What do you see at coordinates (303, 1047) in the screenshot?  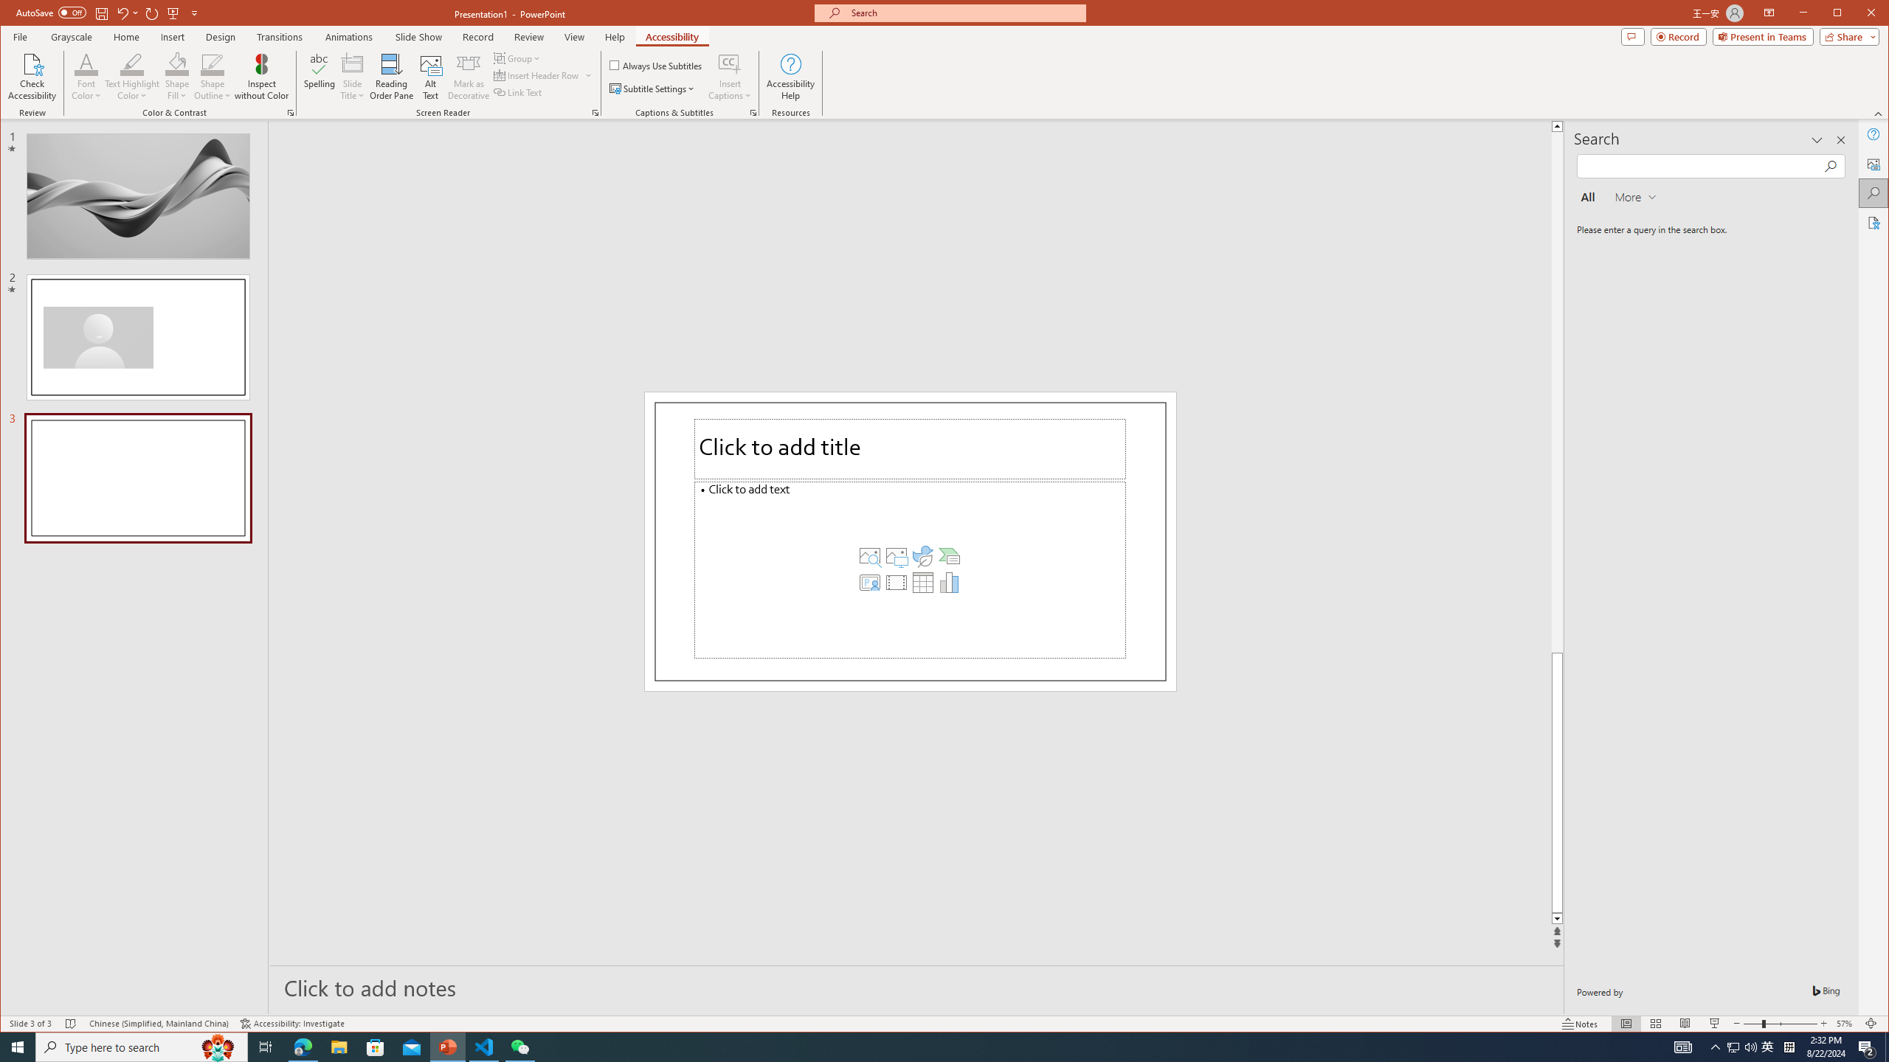 I see `Microsoft Edge - 1 running window` at bounding box center [303, 1047].